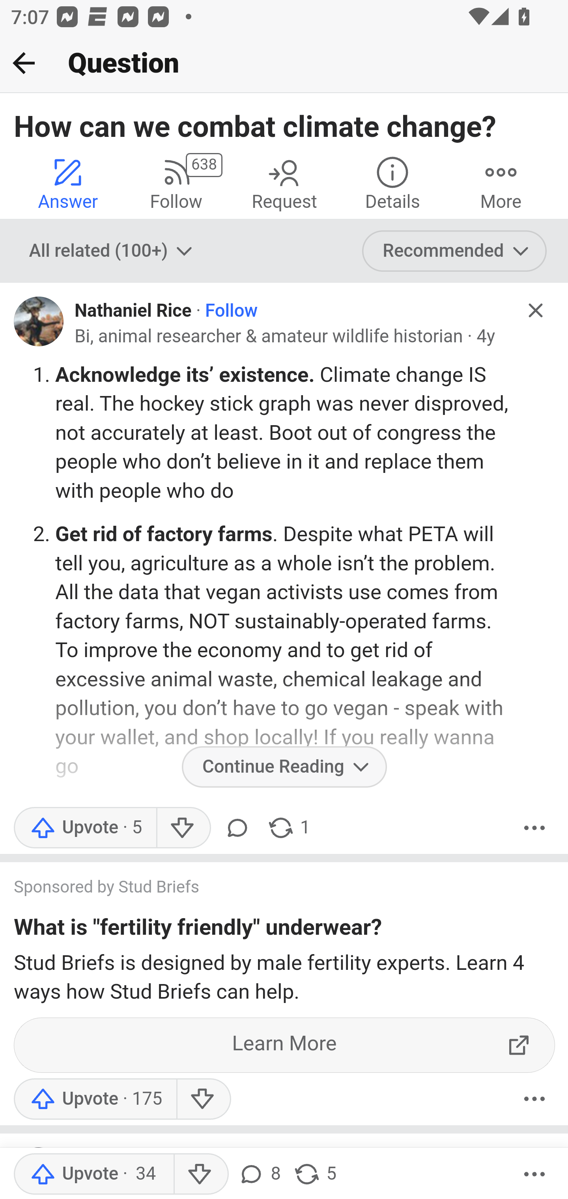 The width and height of the screenshot is (568, 1199). Describe the element at coordinates (534, 1098) in the screenshot. I see `More` at that location.